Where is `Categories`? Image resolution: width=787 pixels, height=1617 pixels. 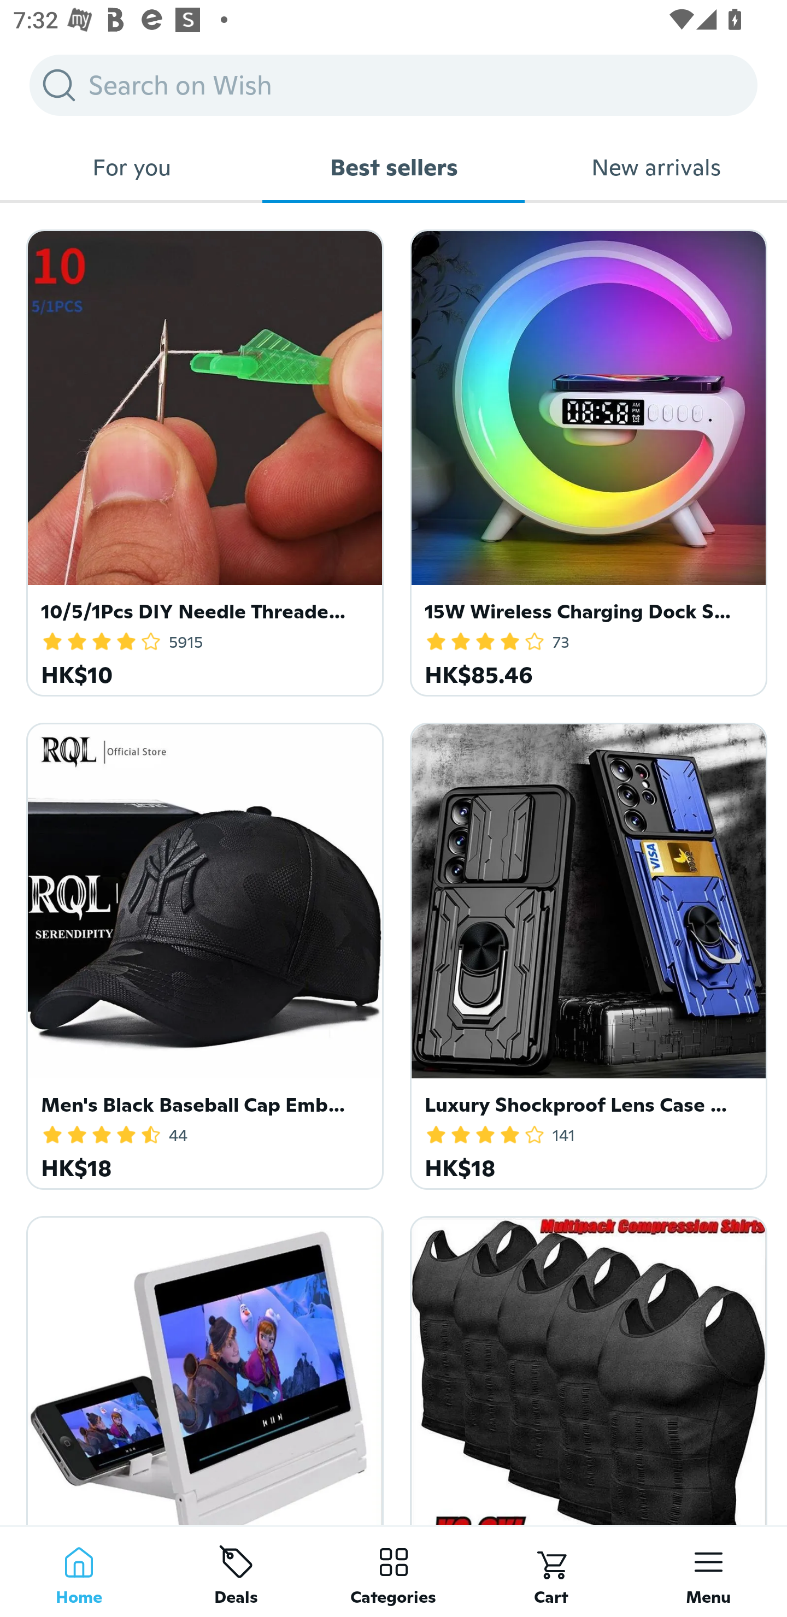
Categories is located at coordinates (393, 1571).